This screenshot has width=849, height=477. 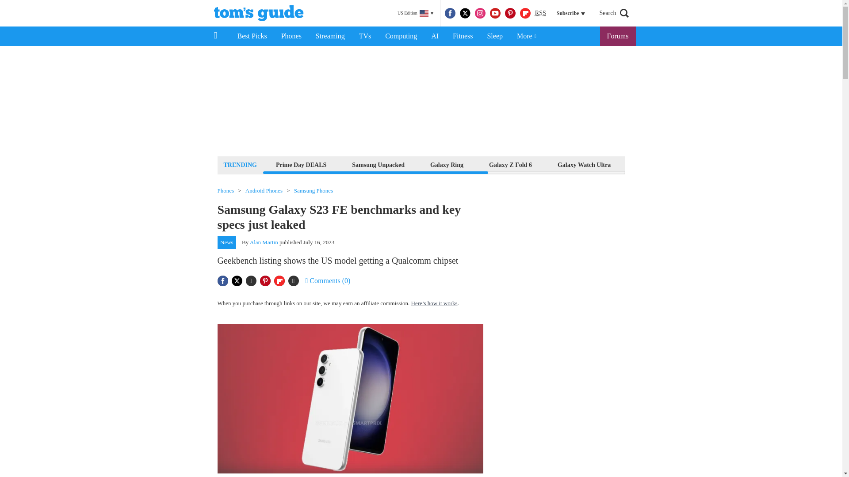 What do you see at coordinates (435, 36) in the screenshot?
I see `AI` at bounding box center [435, 36].